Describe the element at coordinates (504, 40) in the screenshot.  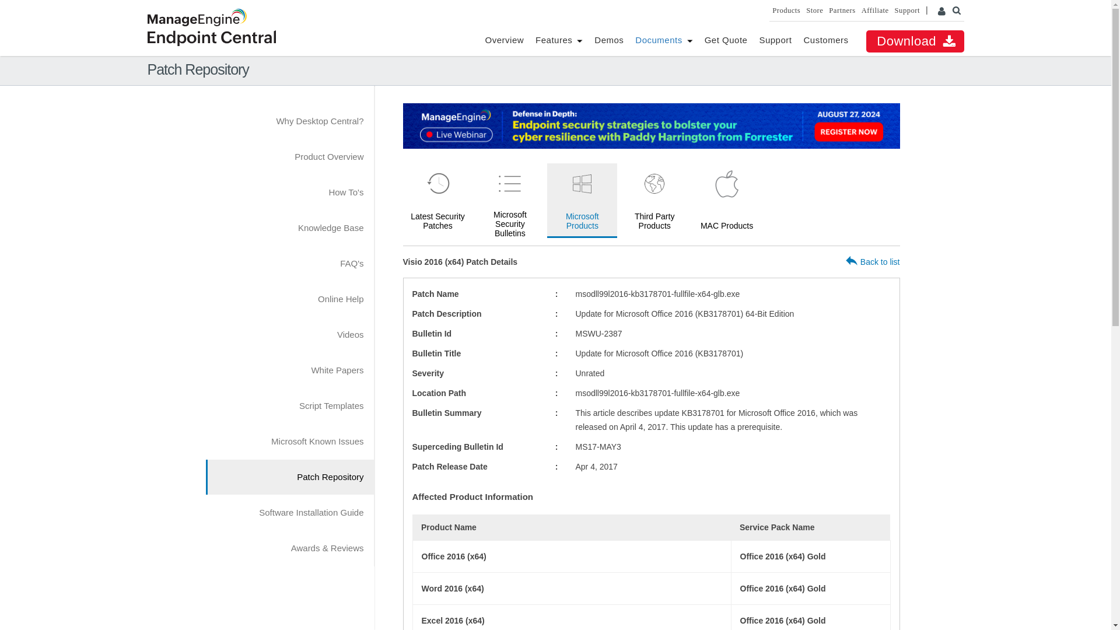
I see `Overview` at that location.